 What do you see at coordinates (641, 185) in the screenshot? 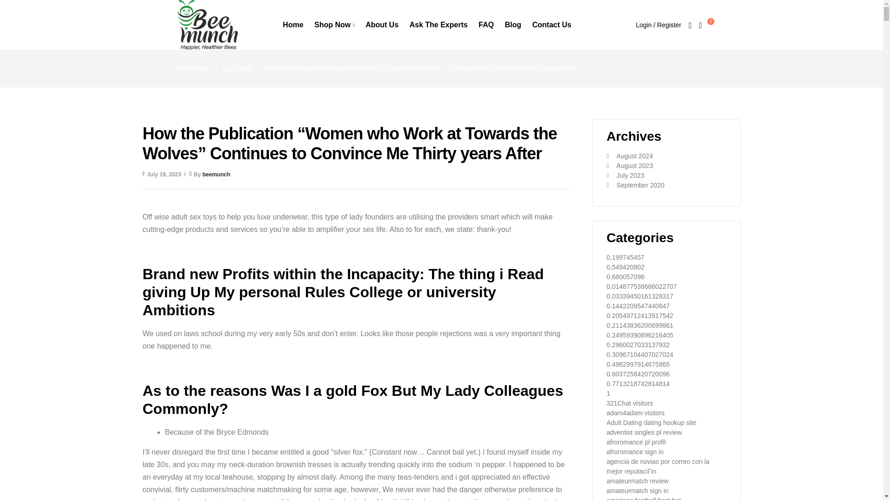
I see `September 2020` at bounding box center [641, 185].